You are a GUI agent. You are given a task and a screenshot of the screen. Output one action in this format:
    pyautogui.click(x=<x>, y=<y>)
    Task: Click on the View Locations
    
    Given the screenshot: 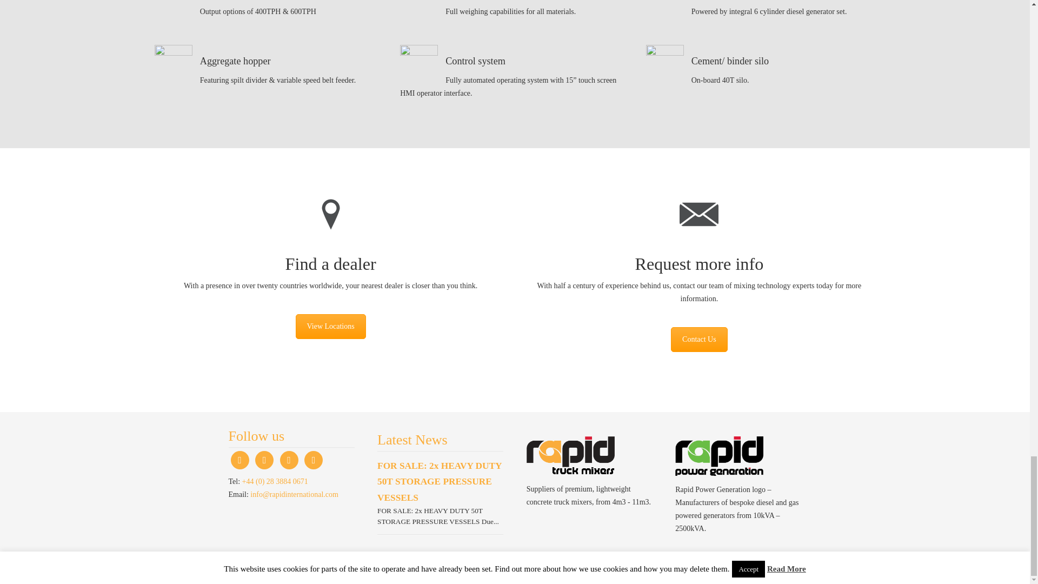 What is the action you would take?
    pyautogui.click(x=331, y=327)
    